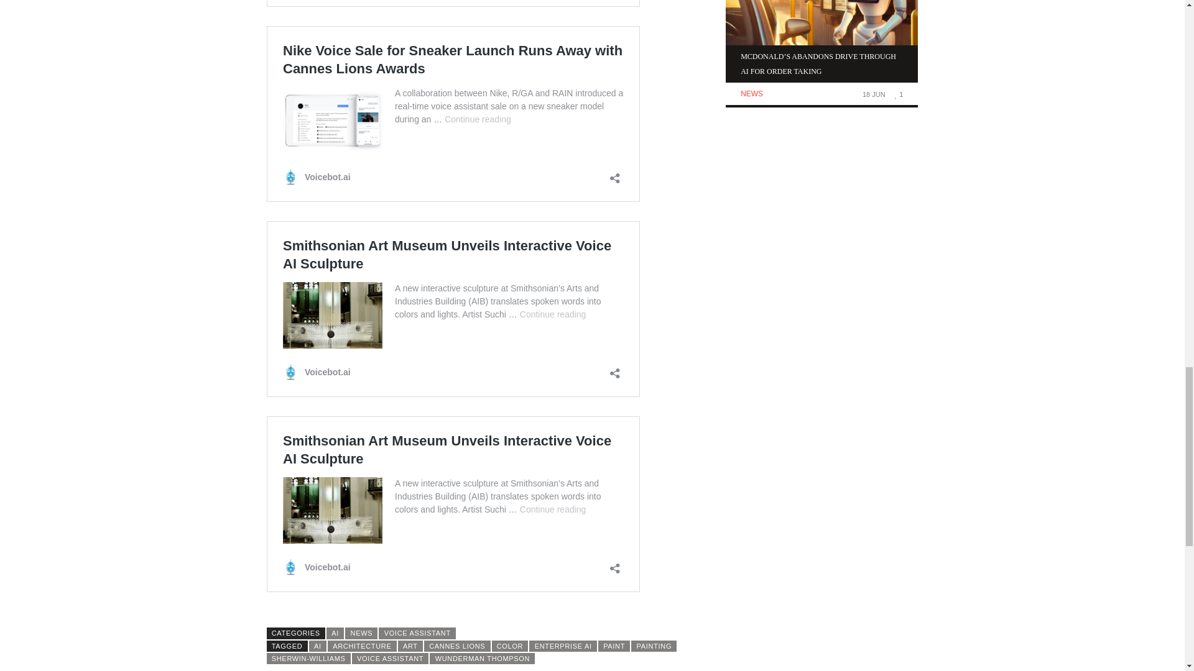 This screenshot has height=671, width=1194. Describe the element at coordinates (562, 646) in the screenshot. I see `View all posts tagged Enterprise AI` at that location.